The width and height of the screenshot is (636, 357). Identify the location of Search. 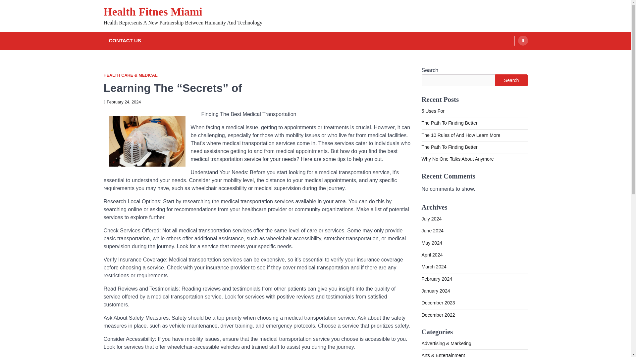
(511, 80).